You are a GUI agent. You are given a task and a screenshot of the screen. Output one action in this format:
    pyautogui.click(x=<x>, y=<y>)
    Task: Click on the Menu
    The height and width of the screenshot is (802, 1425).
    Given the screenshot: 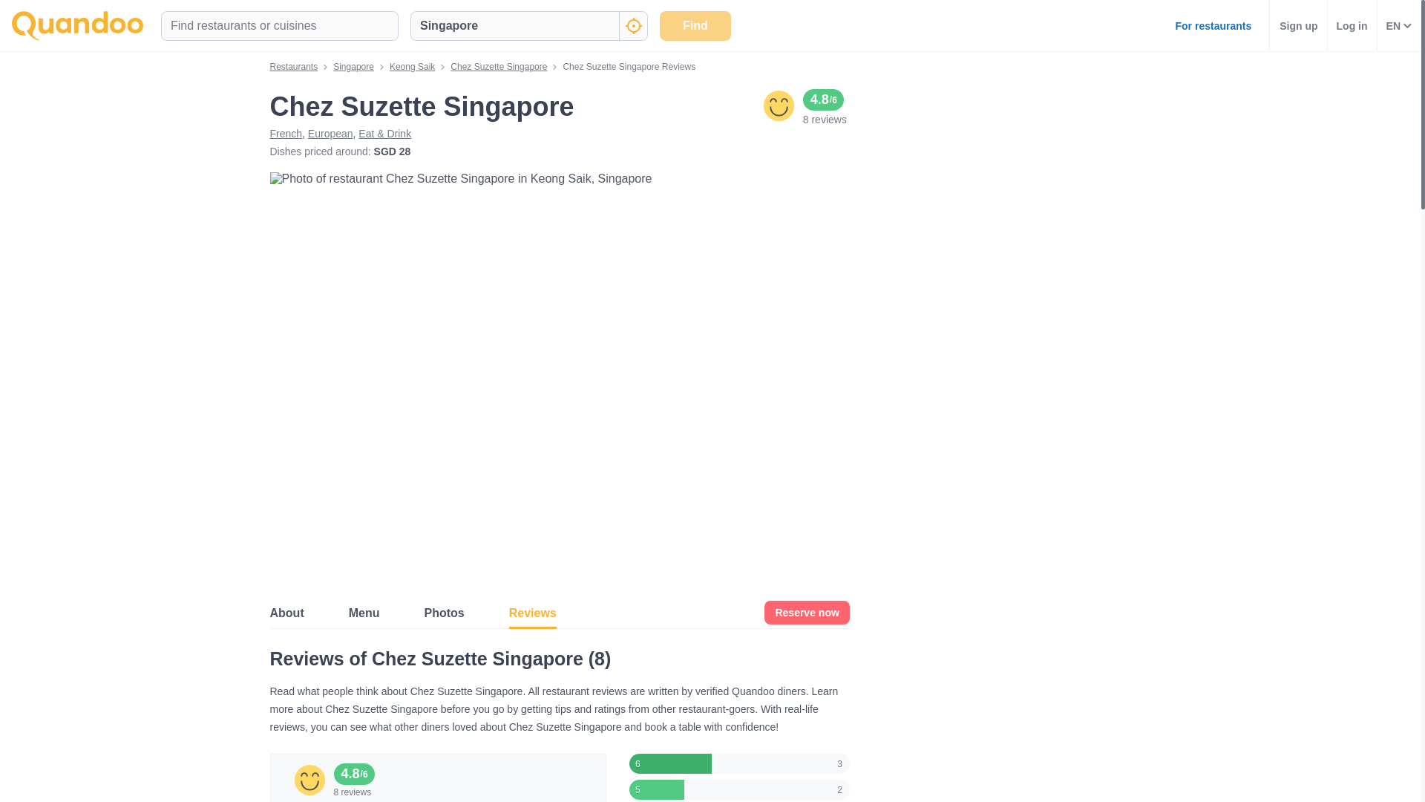 What is the action you would take?
    pyautogui.click(x=364, y=612)
    